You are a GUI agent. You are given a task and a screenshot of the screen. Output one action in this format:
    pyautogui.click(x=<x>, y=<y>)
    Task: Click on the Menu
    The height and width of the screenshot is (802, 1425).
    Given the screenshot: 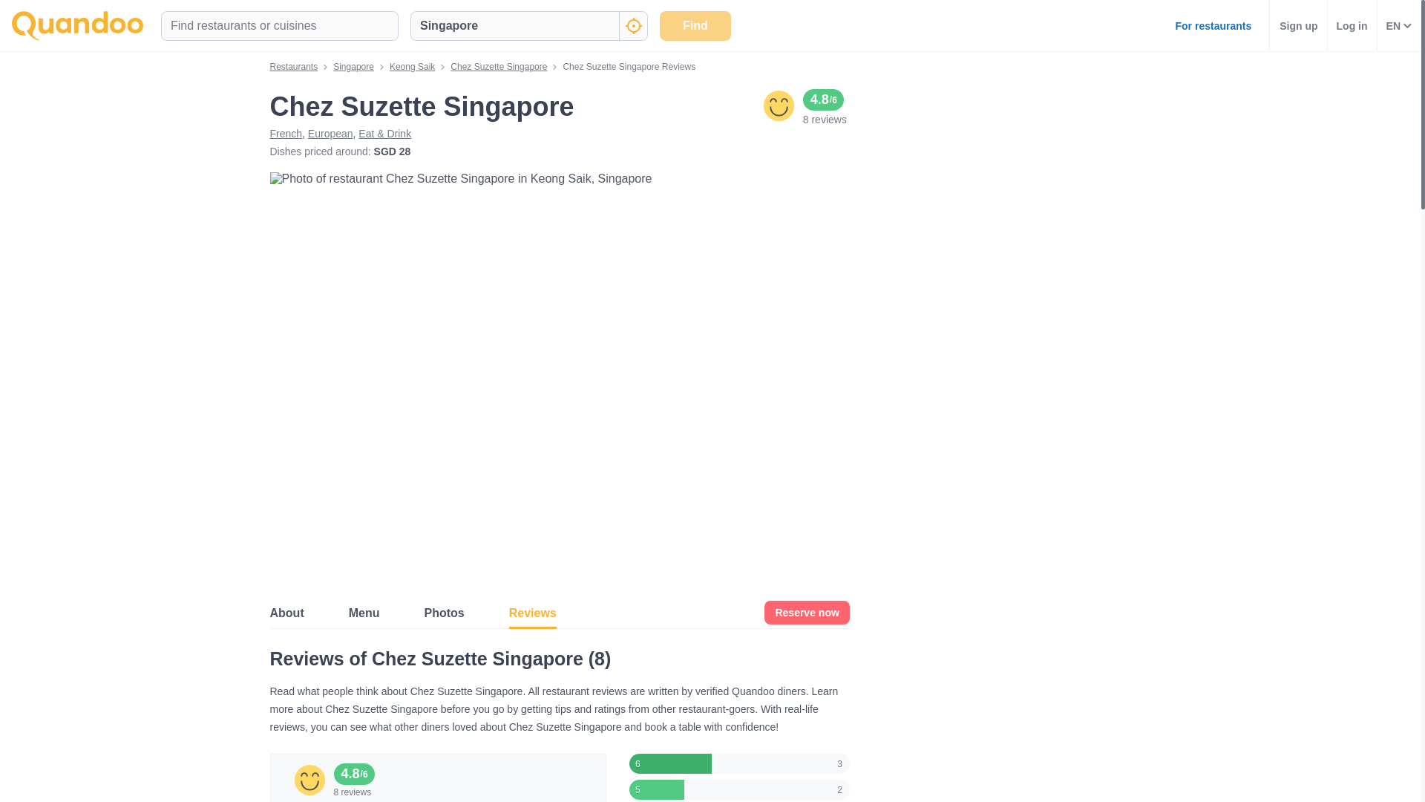 What is the action you would take?
    pyautogui.click(x=364, y=612)
    